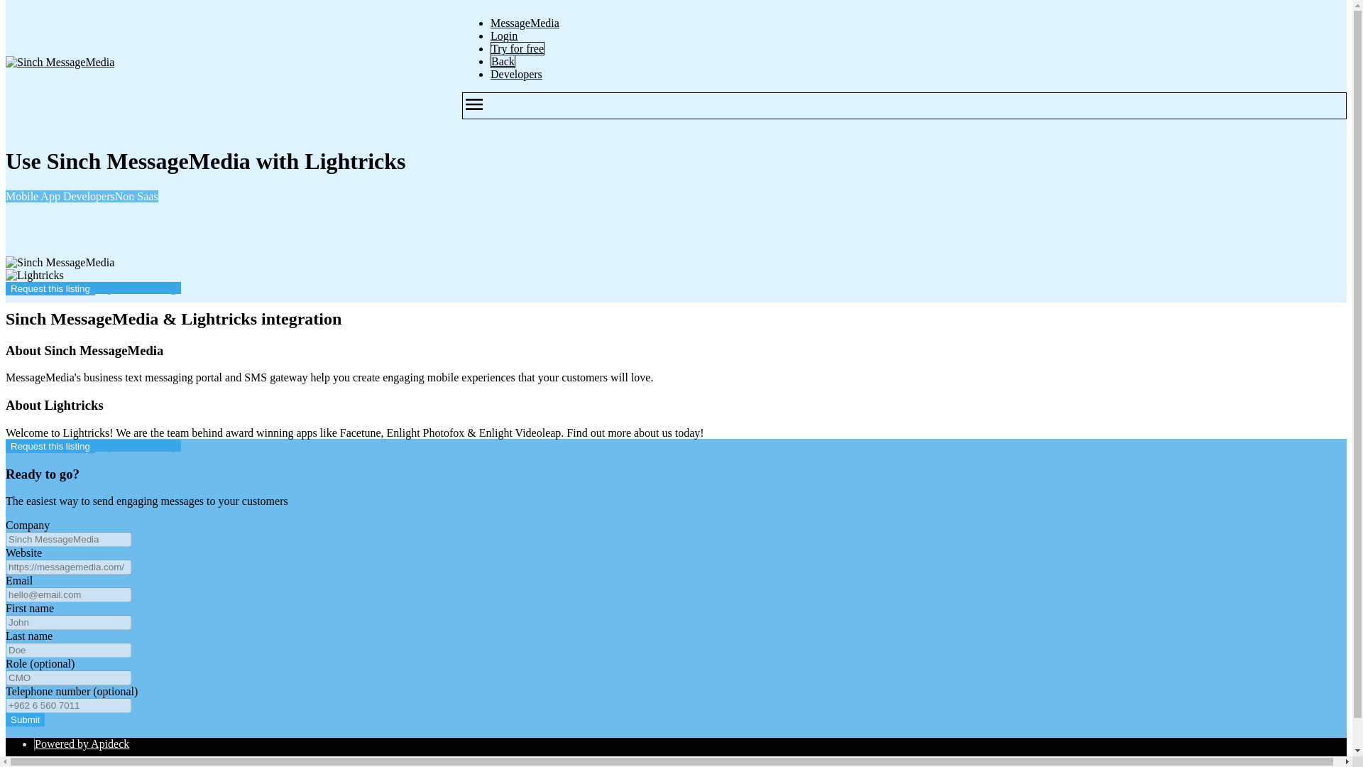 This screenshot has height=767, width=1363. What do you see at coordinates (517, 74) in the screenshot?
I see `Developers` at bounding box center [517, 74].